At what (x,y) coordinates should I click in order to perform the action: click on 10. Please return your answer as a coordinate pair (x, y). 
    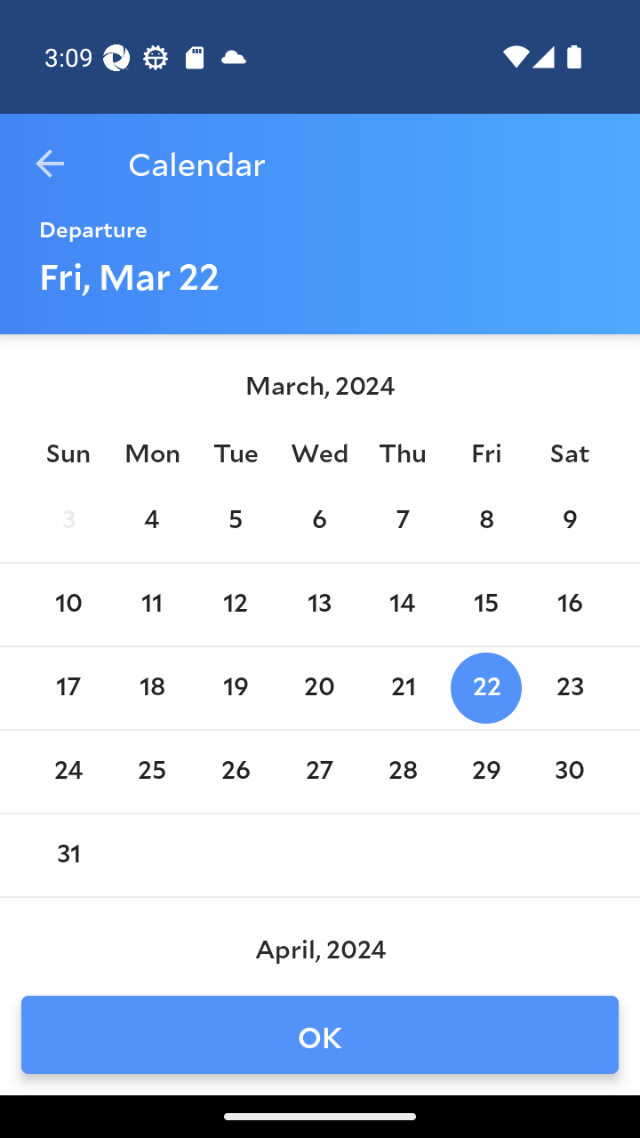
    Looking at the image, I should click on (68, 605).